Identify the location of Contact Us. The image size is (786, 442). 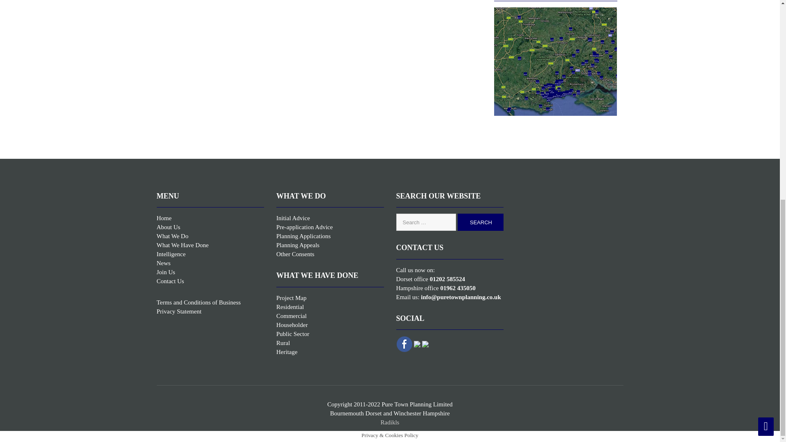
(170, 281).